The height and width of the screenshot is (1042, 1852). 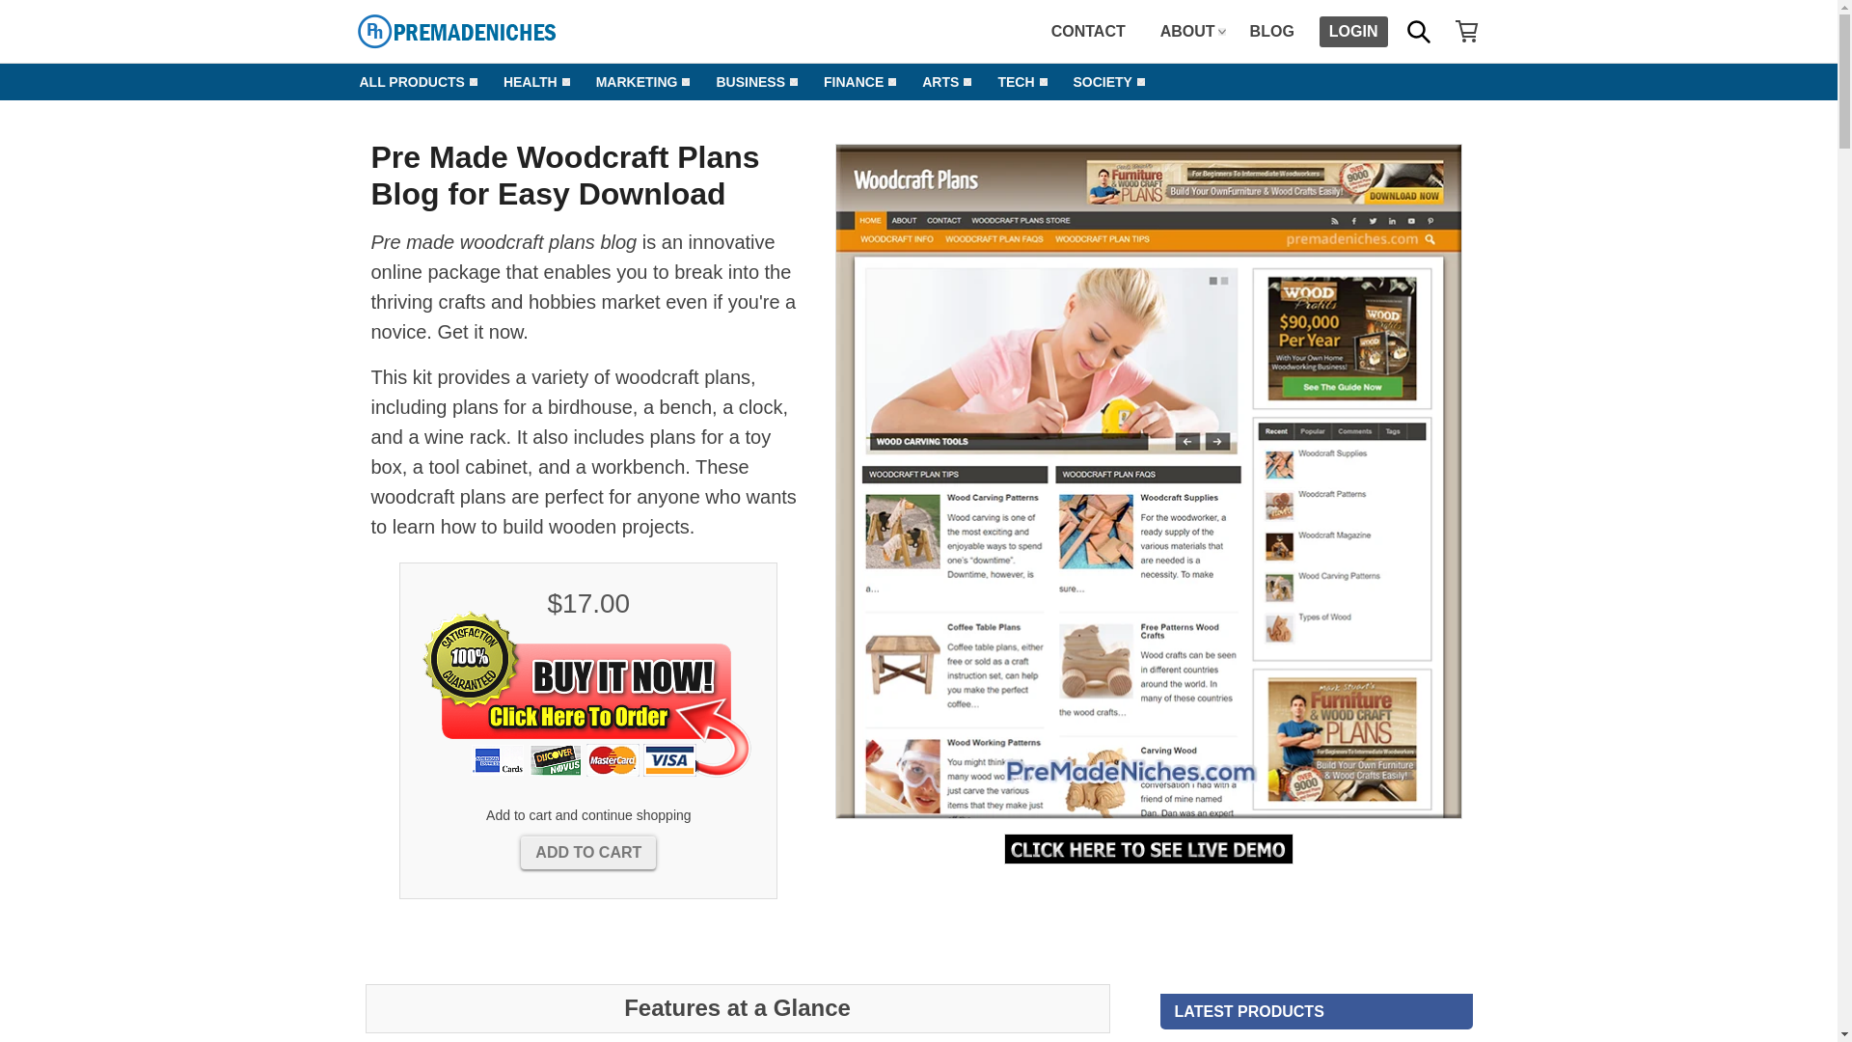 What do you see at coordinates (530, 81) in the screenshot?
I see `HEALTH` at bounding box center [530, 81].